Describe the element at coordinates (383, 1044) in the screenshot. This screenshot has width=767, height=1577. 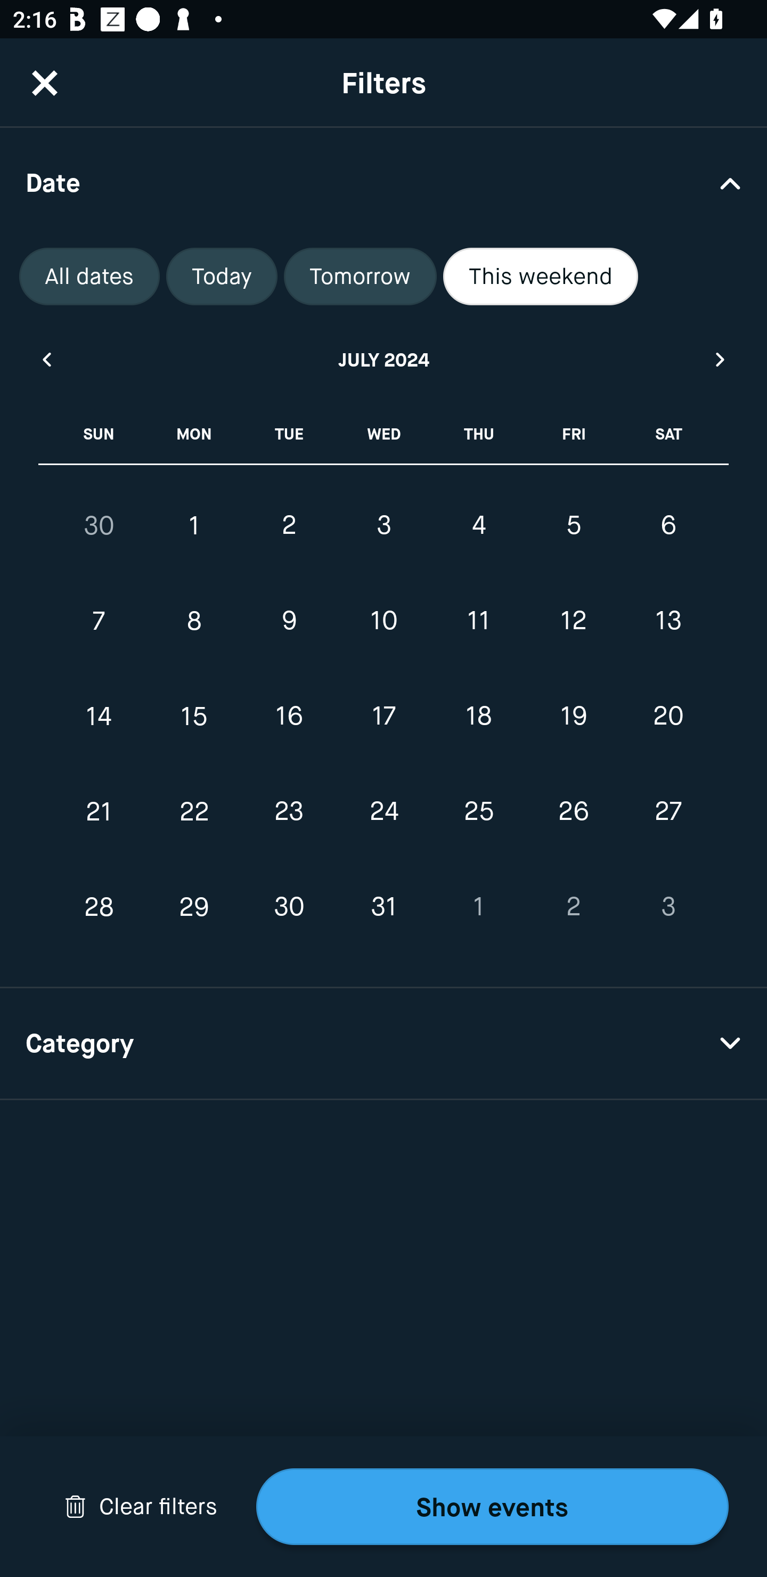
I see `Category Drop Down Arrow` at that location.